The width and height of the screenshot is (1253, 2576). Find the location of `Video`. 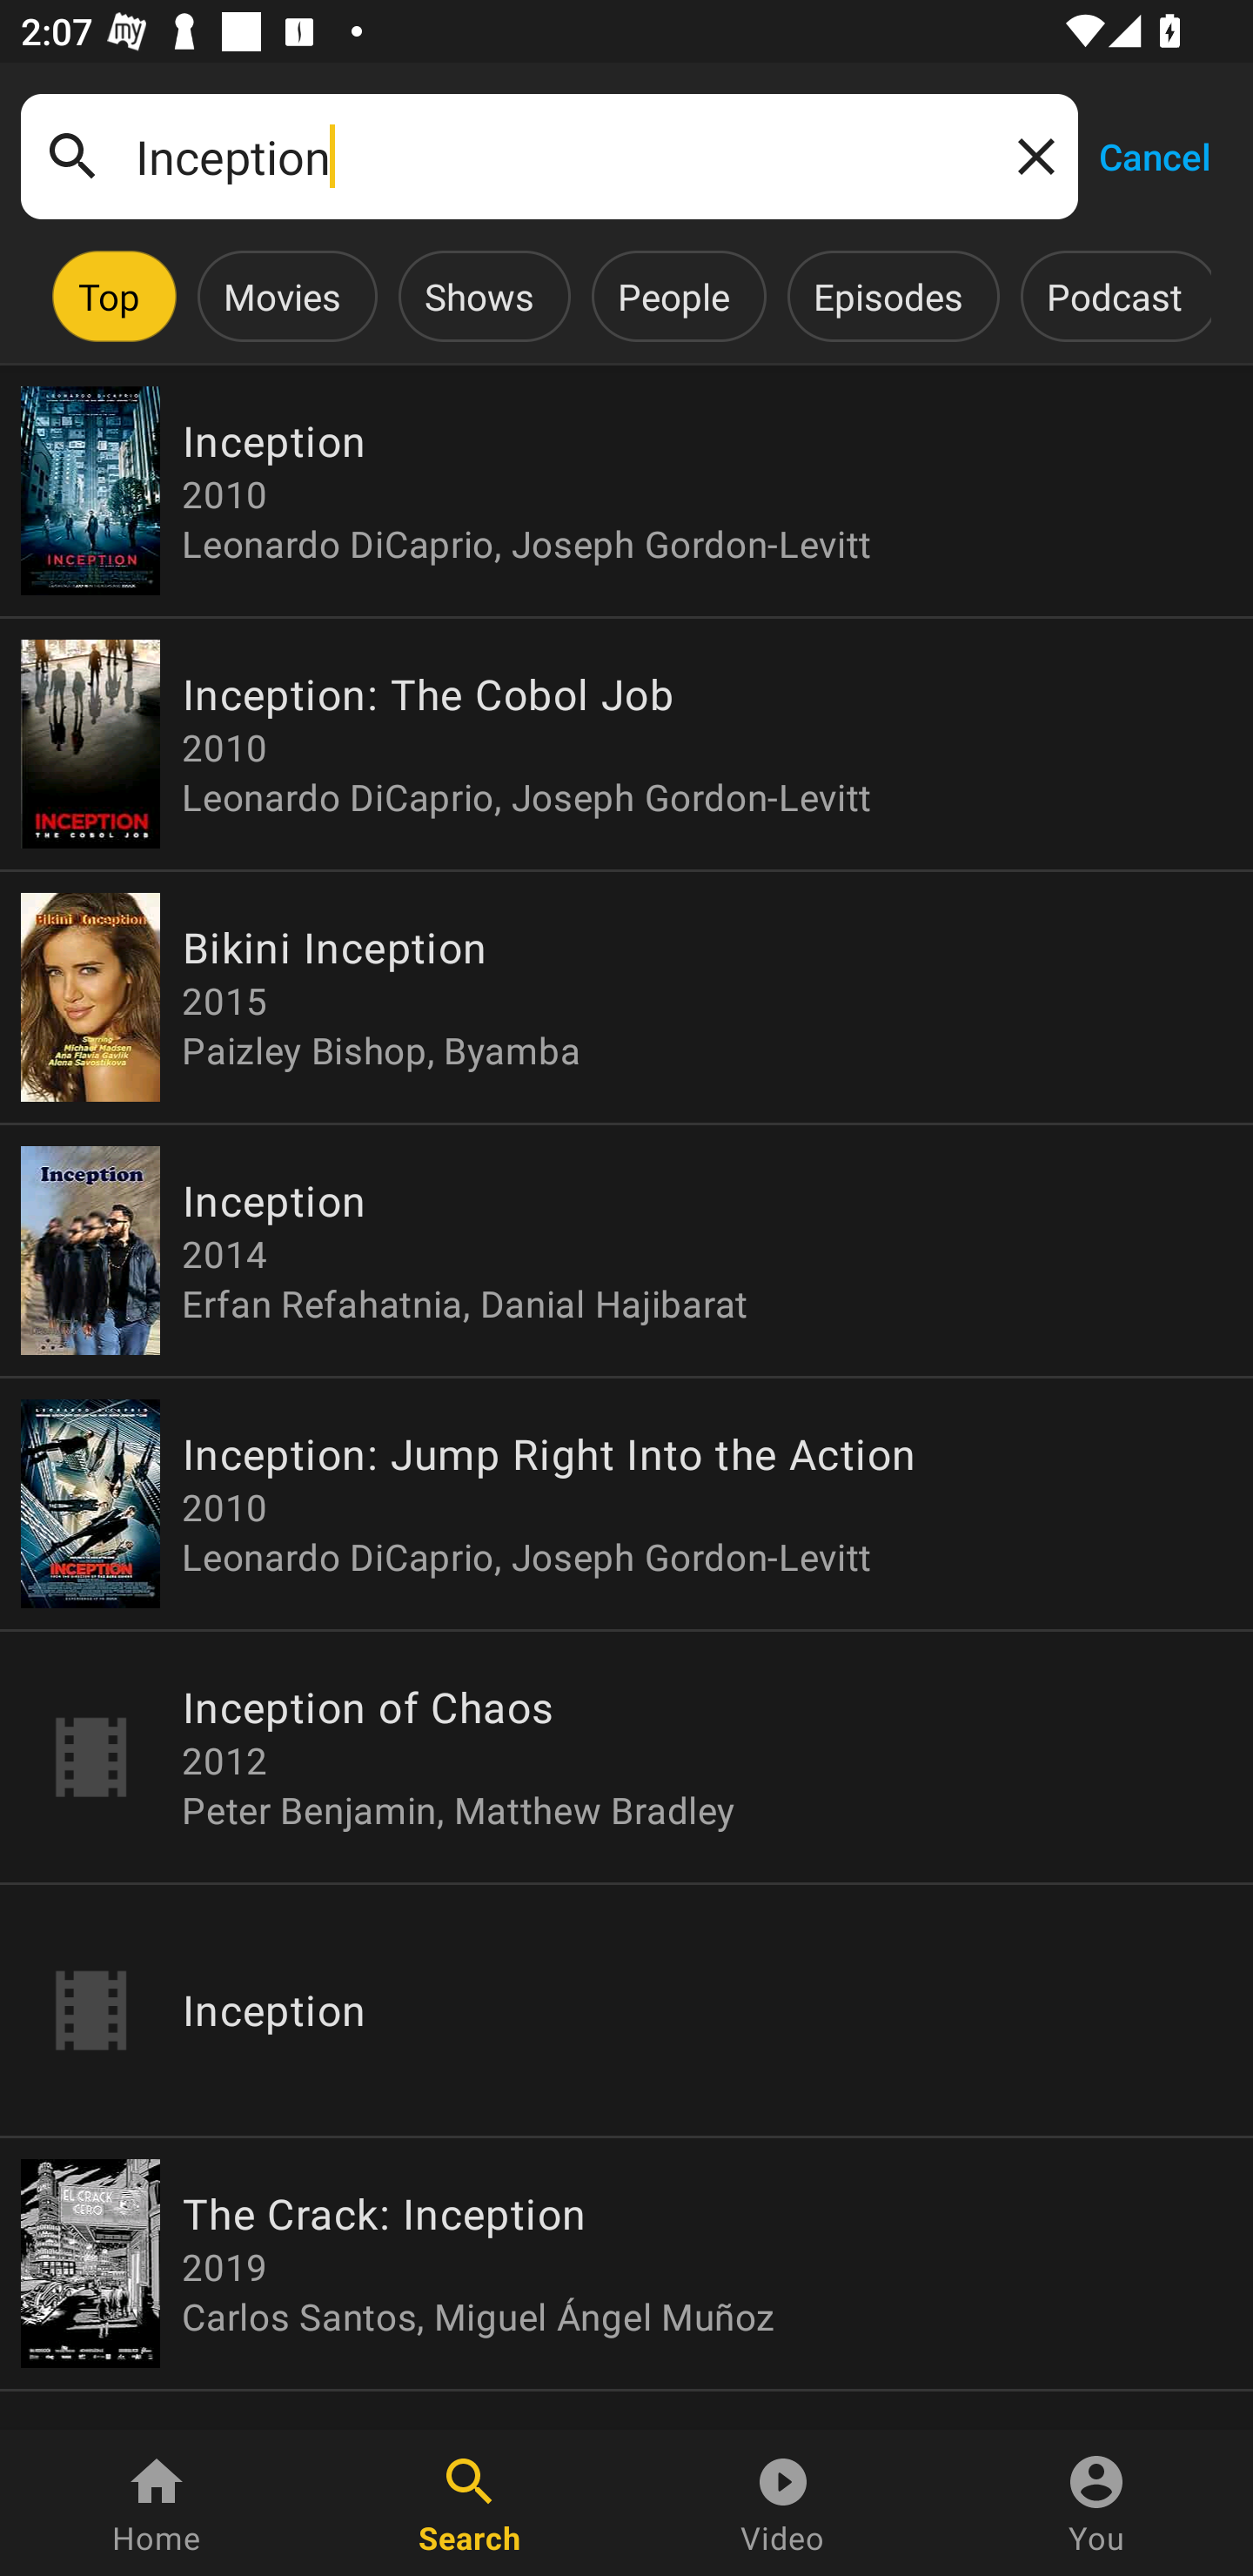

Video is located at coordinates (783, 2503).